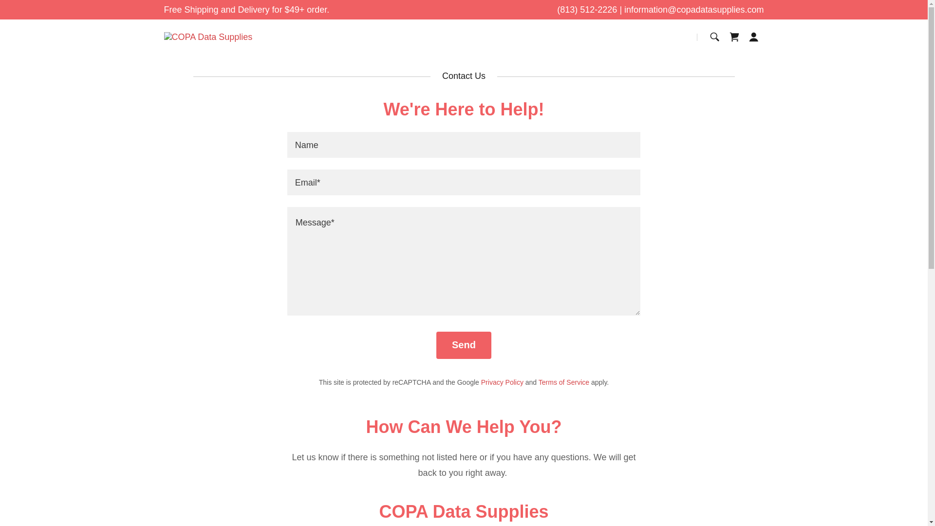 The height and width of the screenshot is (526, 935). Describe the element at coordinates (464, 345) in the screenshot. I see `Send` at that location.